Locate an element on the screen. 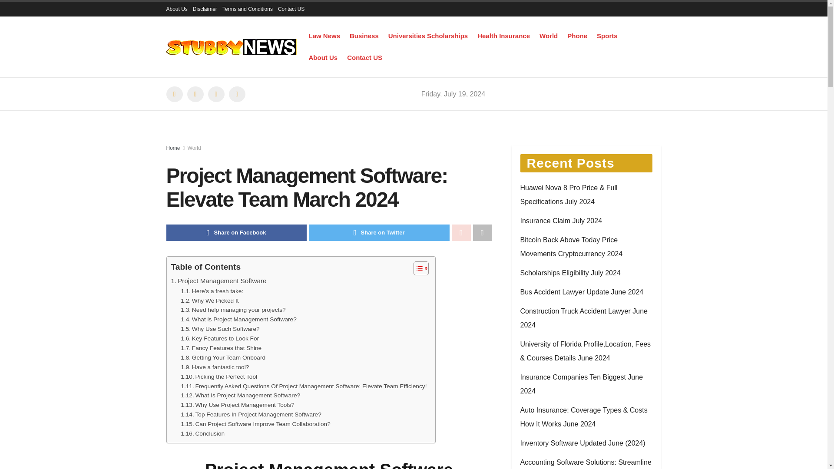 The height and width of the screenshot is (469, 834). Key Features to Look For is located at coordinates (220, 338).